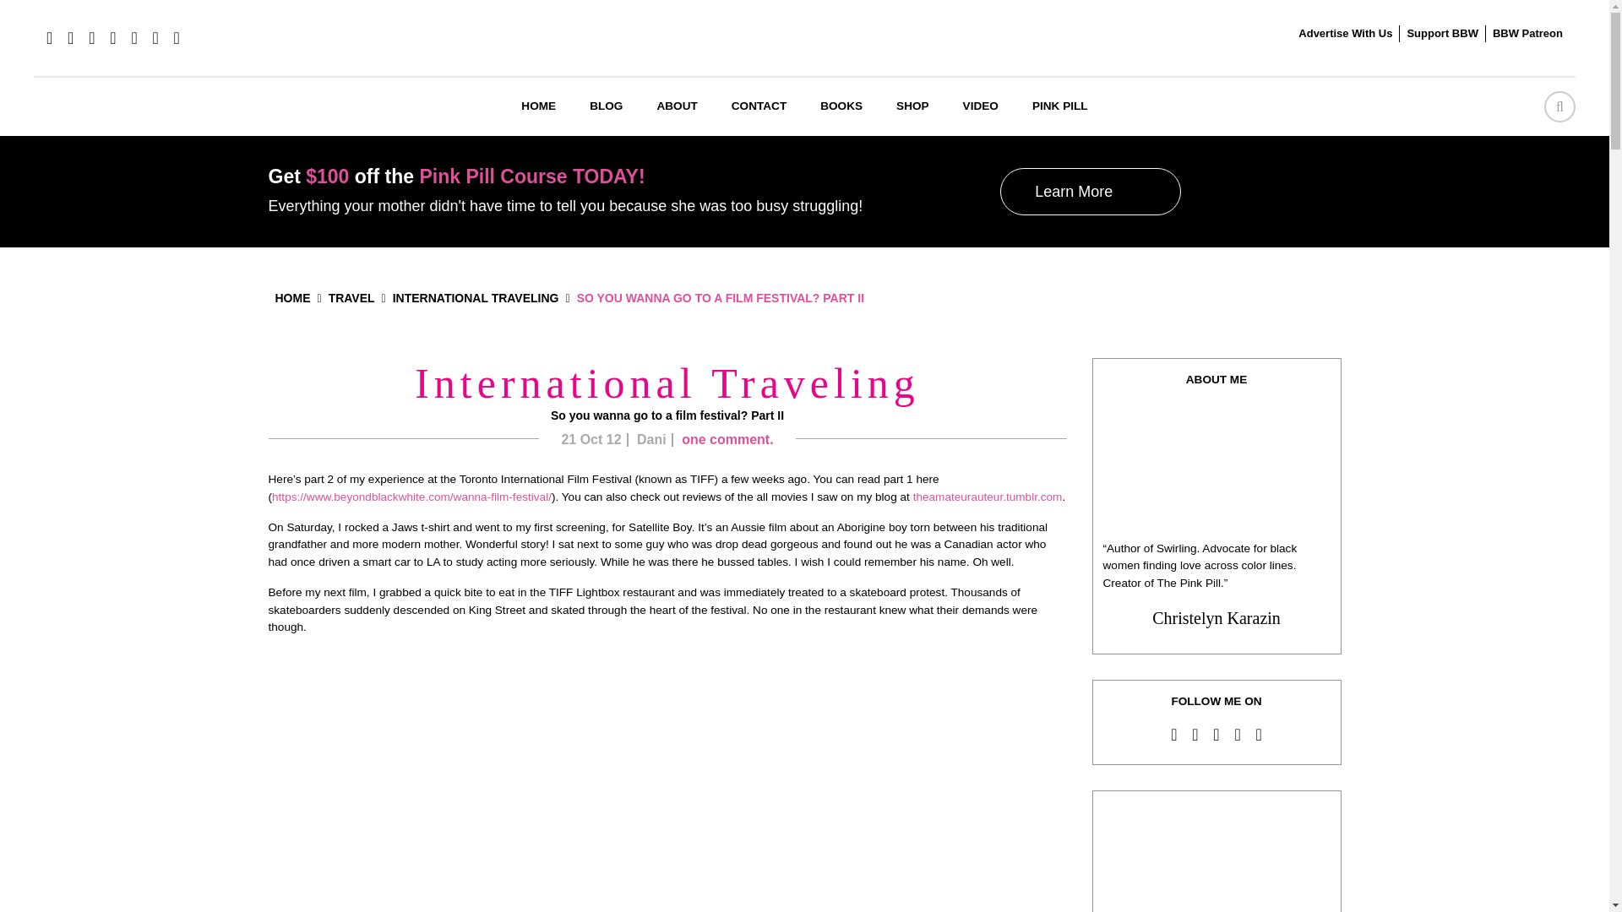  I want to click on CONTACT, so click(759, 106).